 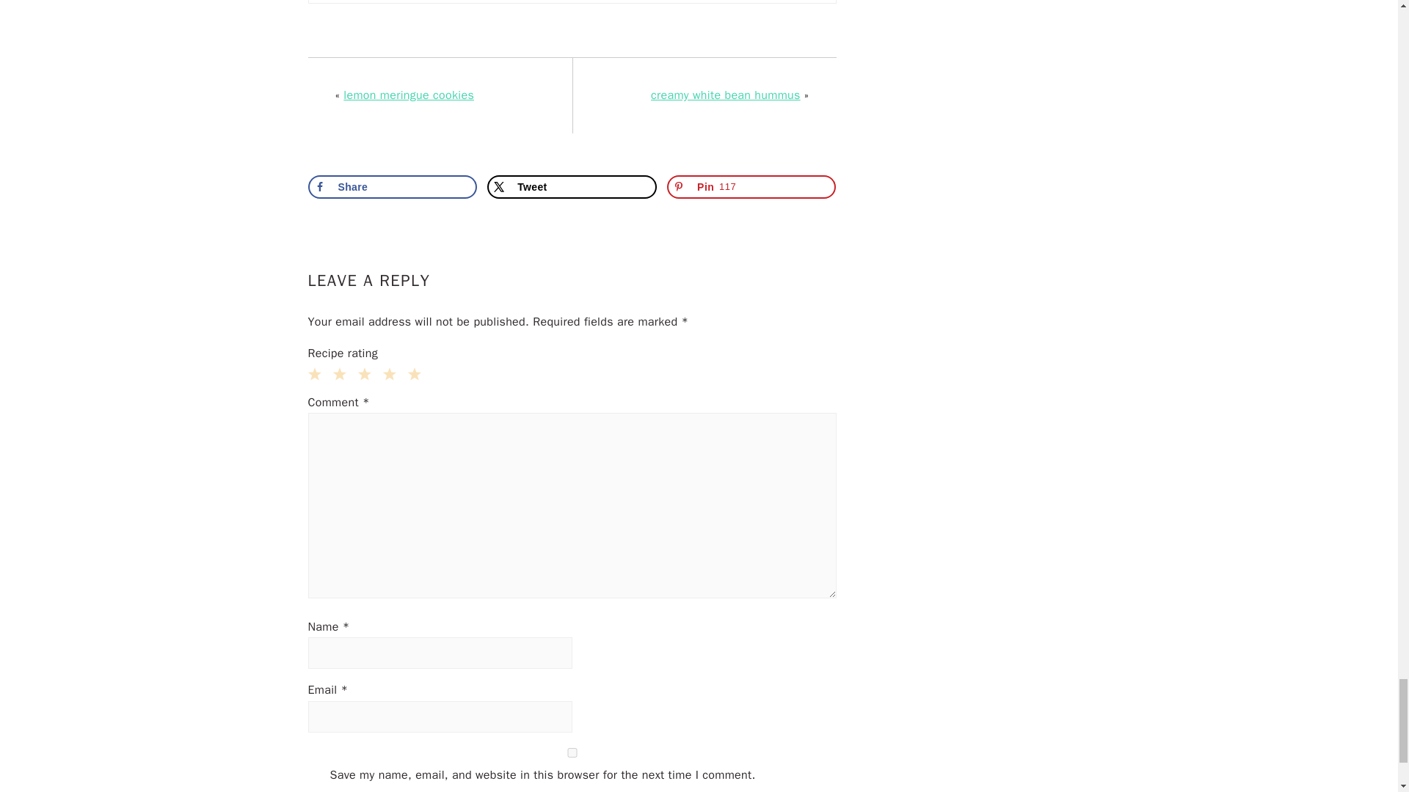 I want to click on Share on X, so click(x=572, y=186).